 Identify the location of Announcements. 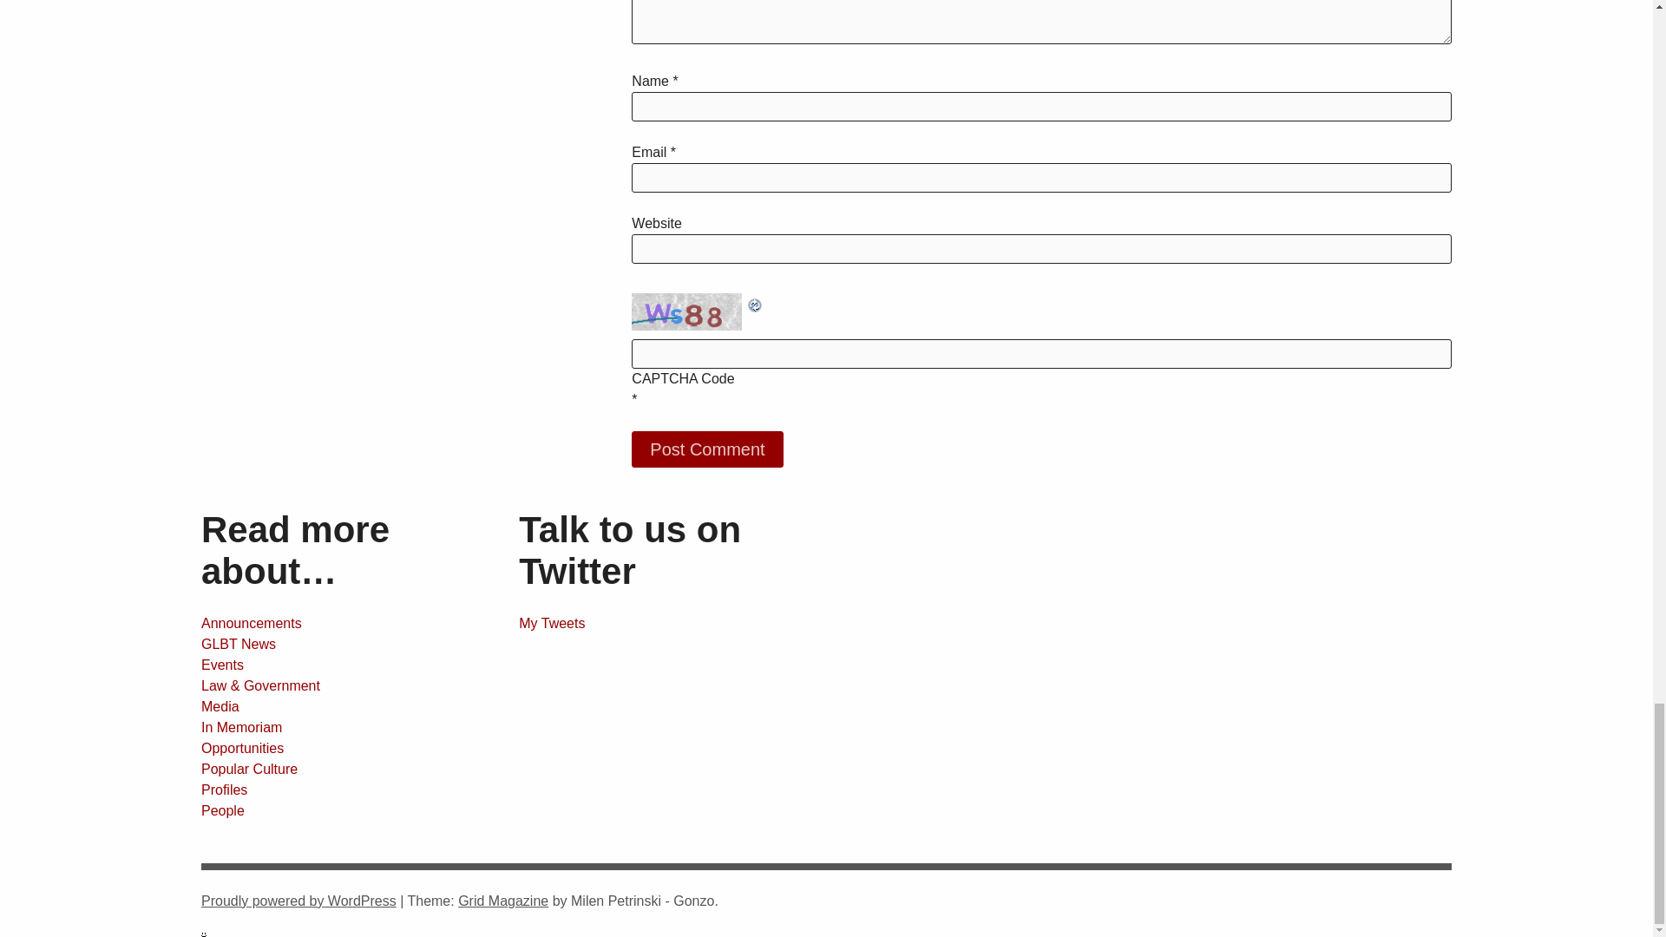
(252, 623).